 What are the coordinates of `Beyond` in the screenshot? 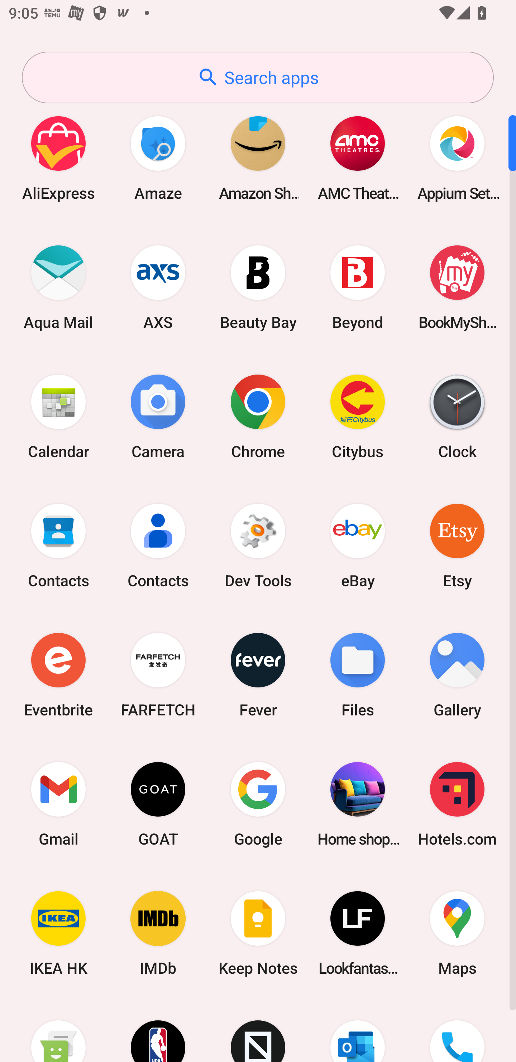 It's located at (358, 287).